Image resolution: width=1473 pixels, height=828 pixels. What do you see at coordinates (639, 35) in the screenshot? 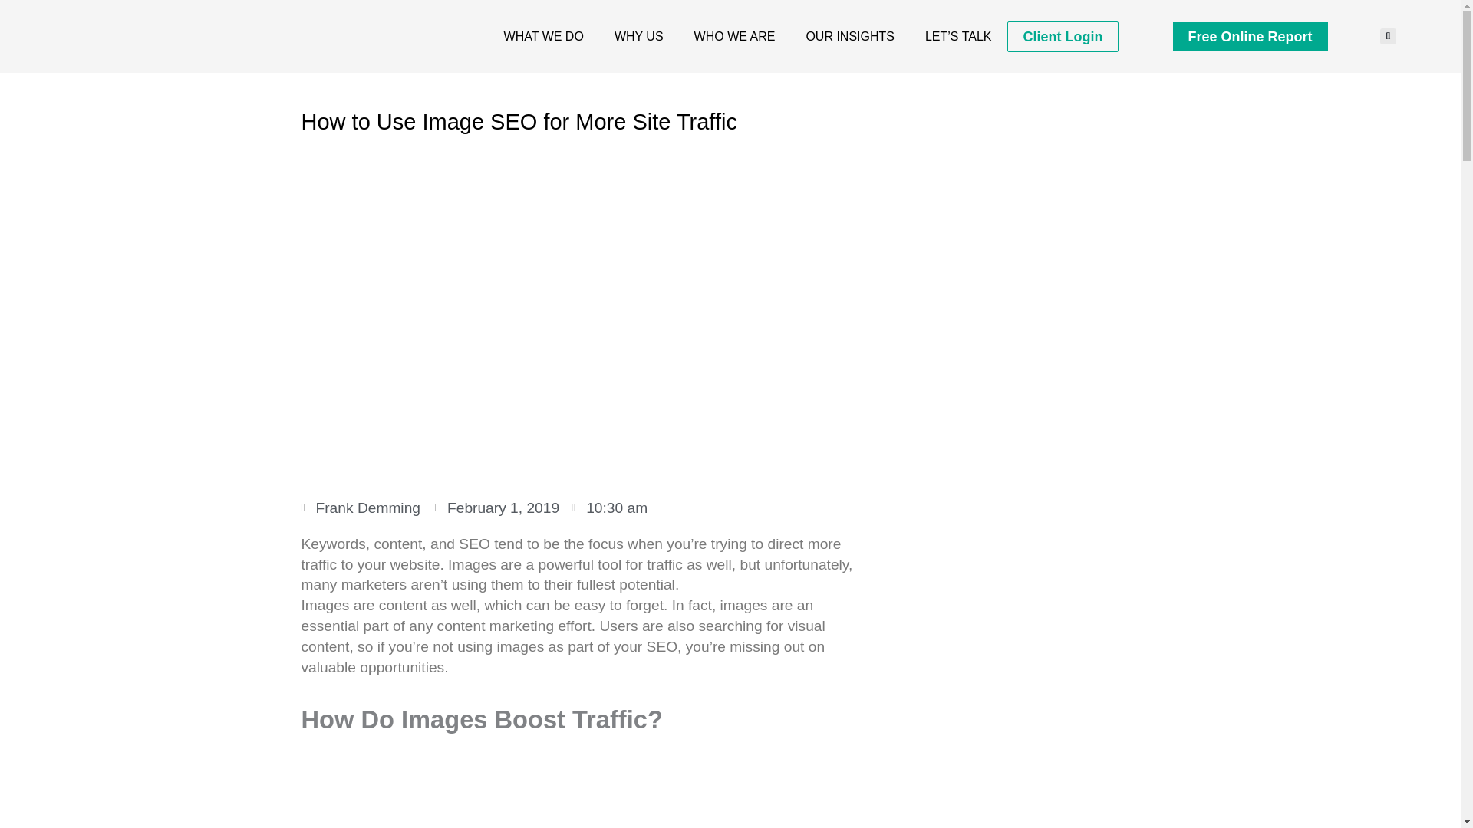
I see `WHY US` at bounding box center [639, 35].